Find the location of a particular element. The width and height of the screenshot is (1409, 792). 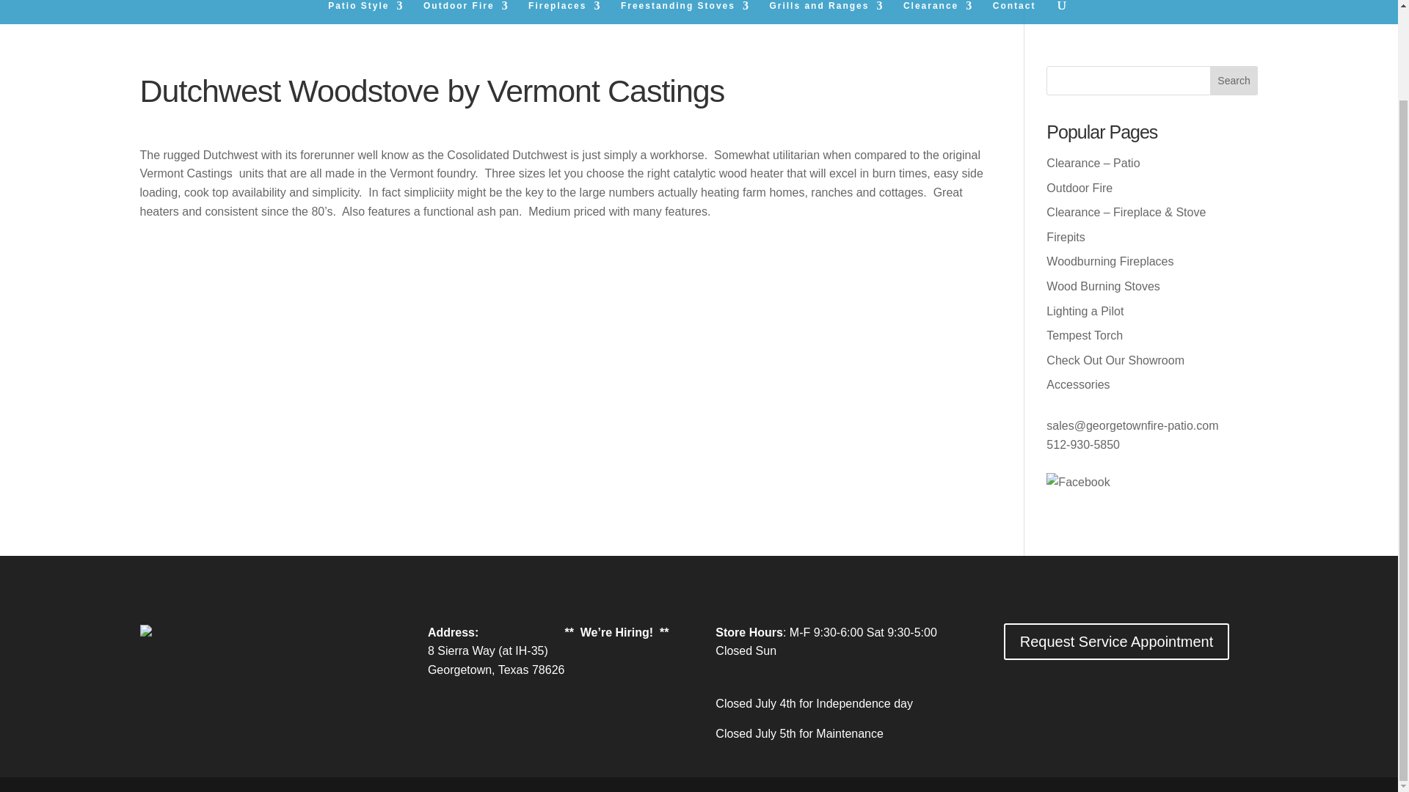

Outdoor Fire is located at coordinates (466, 12).